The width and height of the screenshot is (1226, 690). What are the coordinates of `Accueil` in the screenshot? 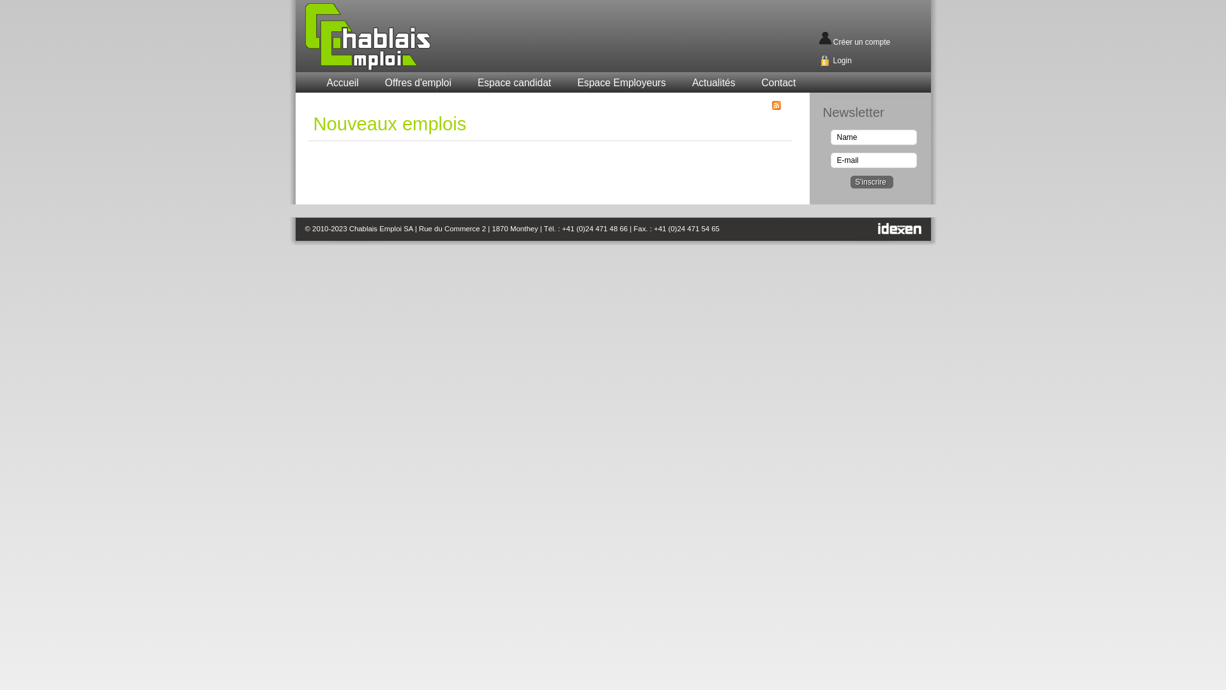 It's located at (342, 83).